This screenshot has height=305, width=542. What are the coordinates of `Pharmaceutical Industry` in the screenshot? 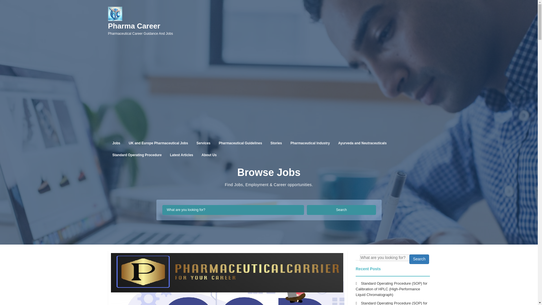 It's located at (310, 143).